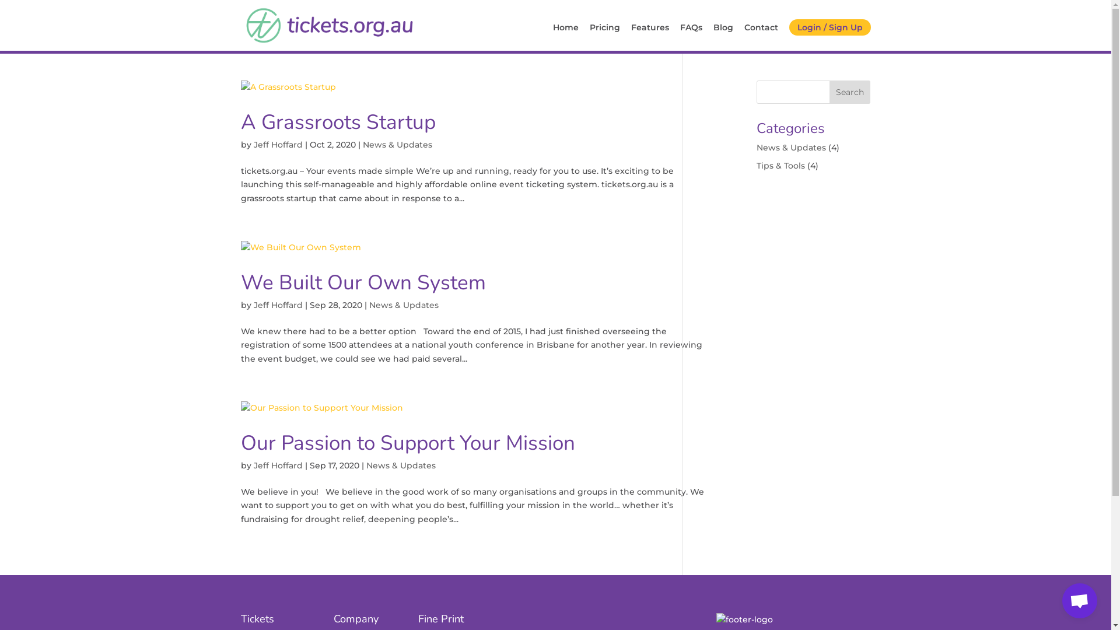  I want to click on Features, so click(650, 37).